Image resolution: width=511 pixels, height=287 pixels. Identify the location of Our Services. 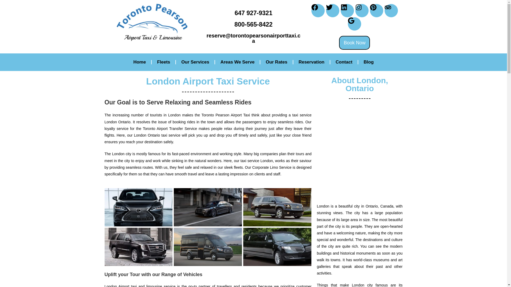
(195, 62).